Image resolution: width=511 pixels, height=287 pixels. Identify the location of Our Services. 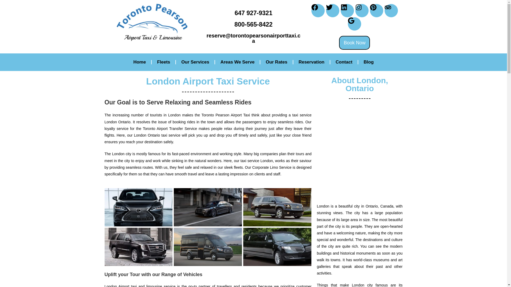
(195, 62).